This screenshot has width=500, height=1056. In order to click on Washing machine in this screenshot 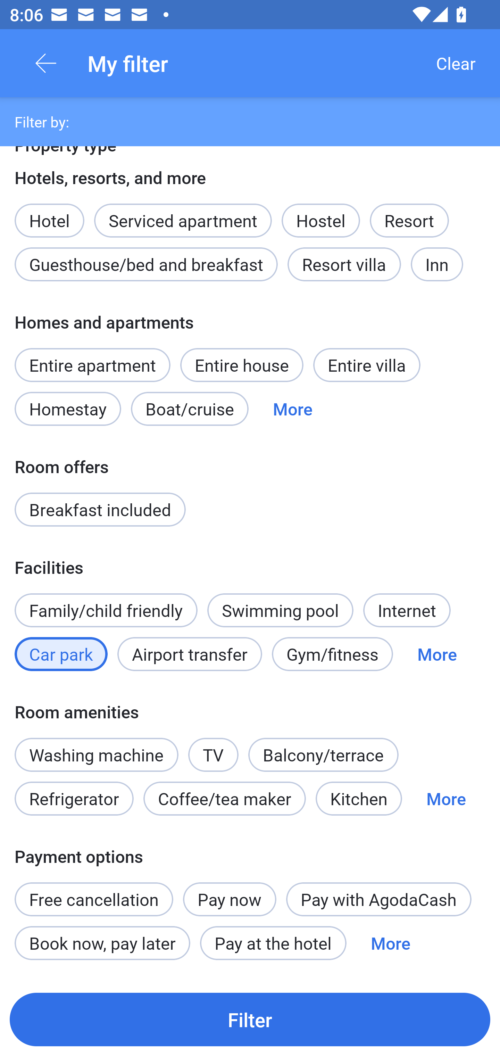, I will do `click(97, 754)`.